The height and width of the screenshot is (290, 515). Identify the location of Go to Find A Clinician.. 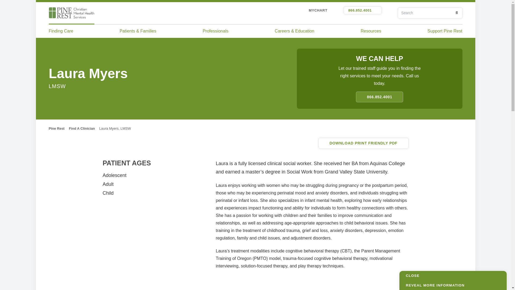
(82, 128).